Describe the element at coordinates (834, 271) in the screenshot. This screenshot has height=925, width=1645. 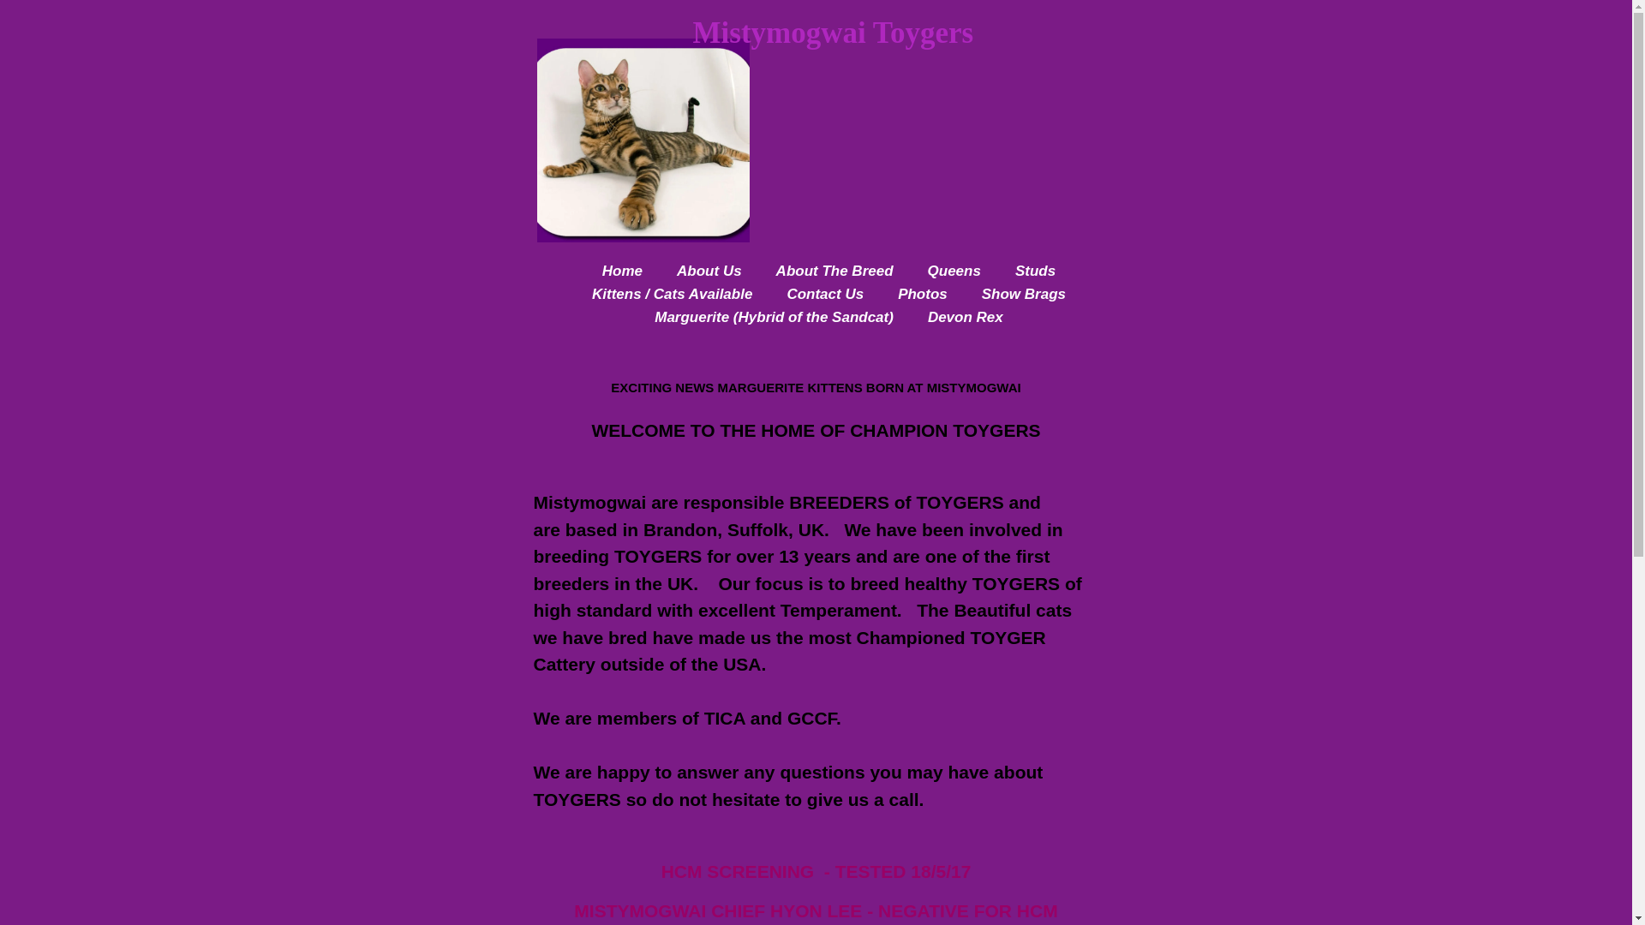
I see `About The Breed` at that location.